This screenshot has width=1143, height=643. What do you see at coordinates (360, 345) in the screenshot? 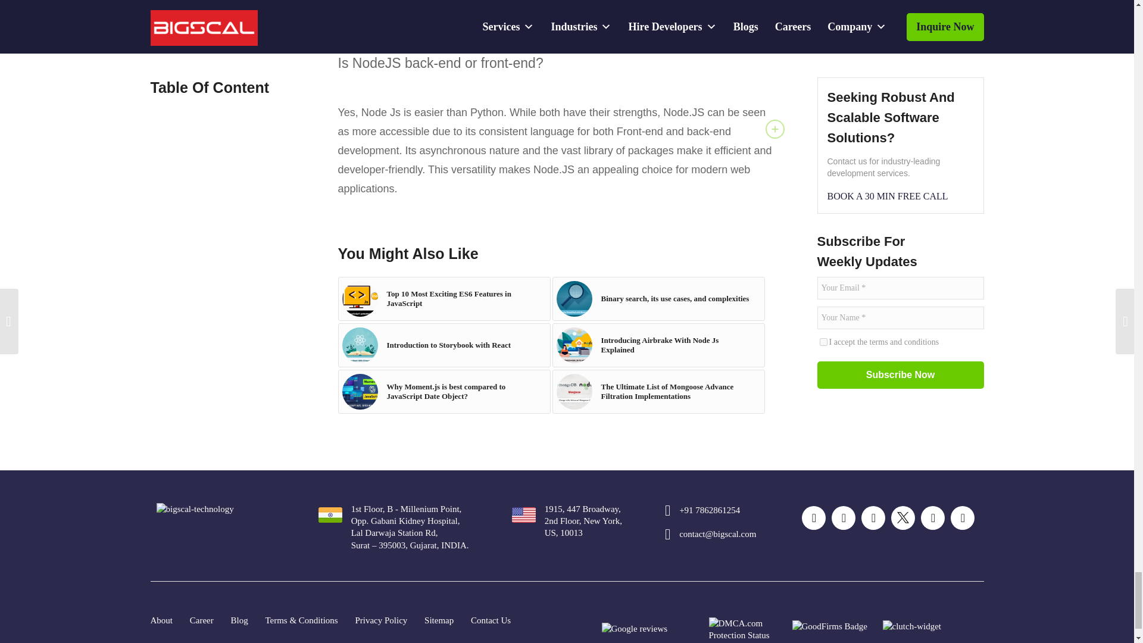
I see `Introduction to Storybook with React` at bounding box center [360, 345].